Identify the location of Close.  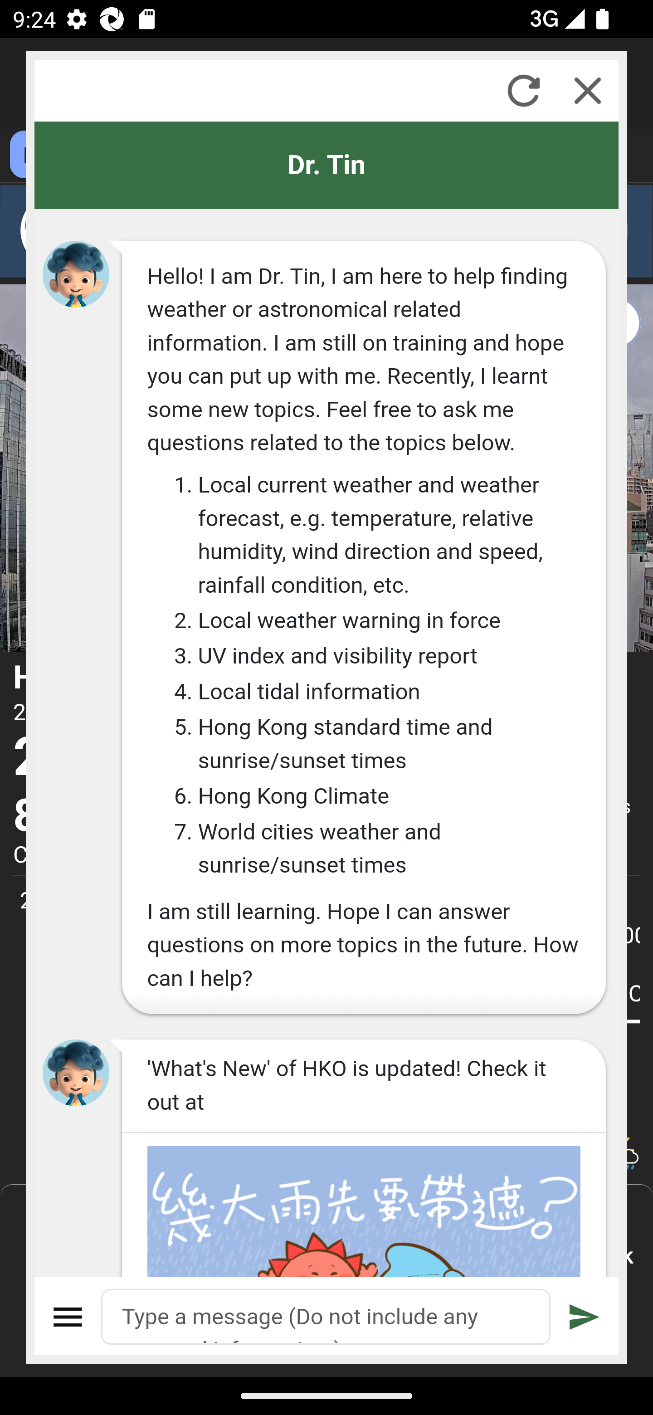
(588, 90).